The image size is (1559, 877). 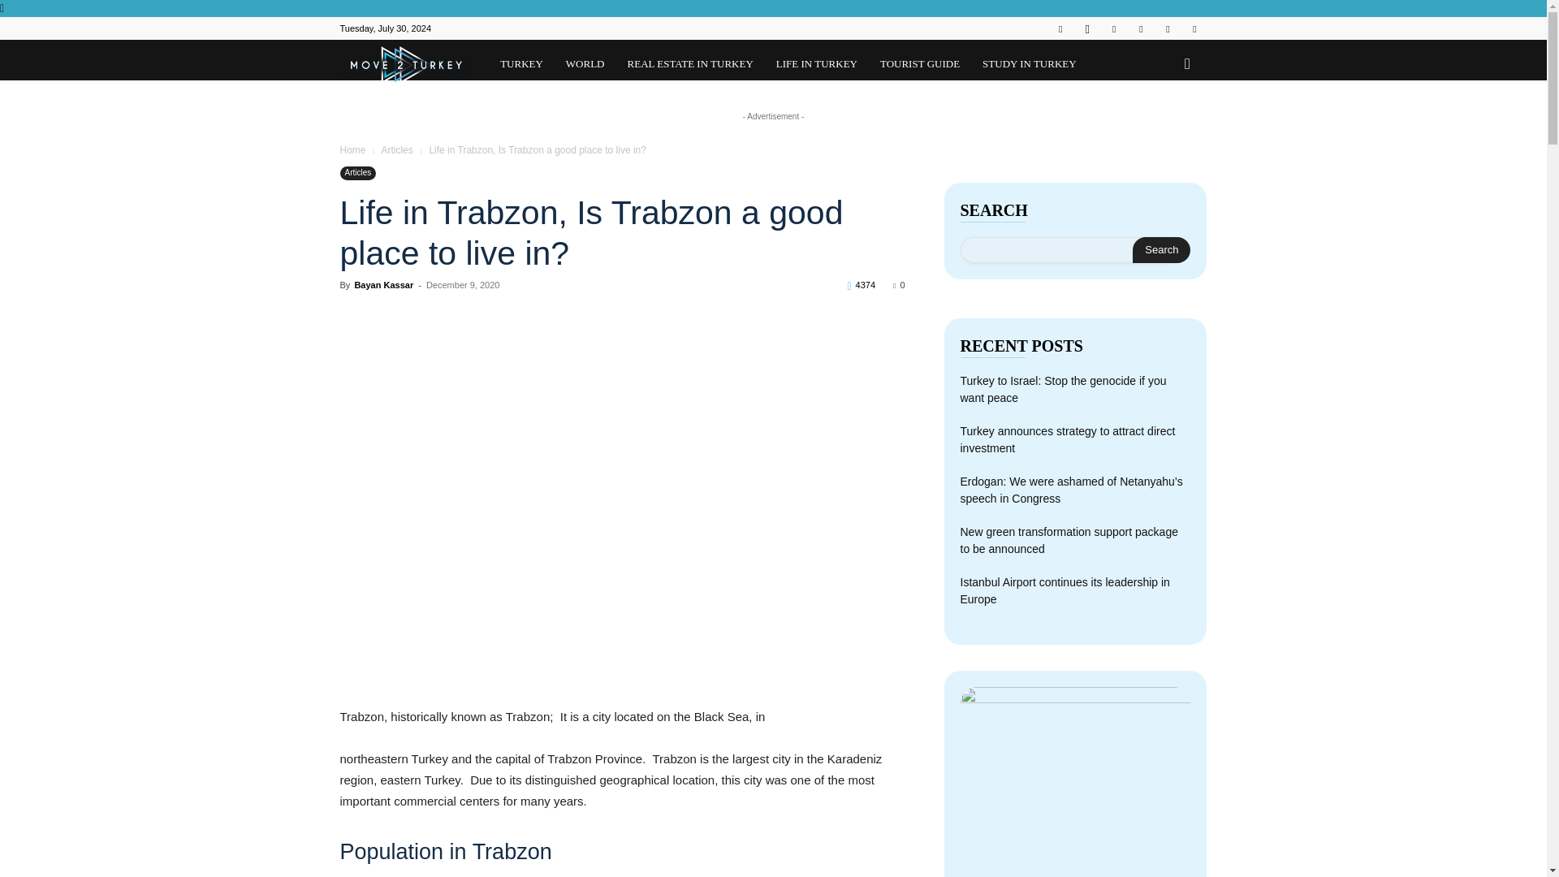 I want to click on Twitter, so click(x=1168, y=28).